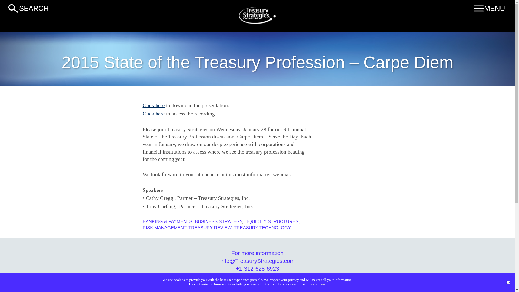 The image size is (519, 292). I want to click on RISK MANAGEMENT, so click(164, 228).